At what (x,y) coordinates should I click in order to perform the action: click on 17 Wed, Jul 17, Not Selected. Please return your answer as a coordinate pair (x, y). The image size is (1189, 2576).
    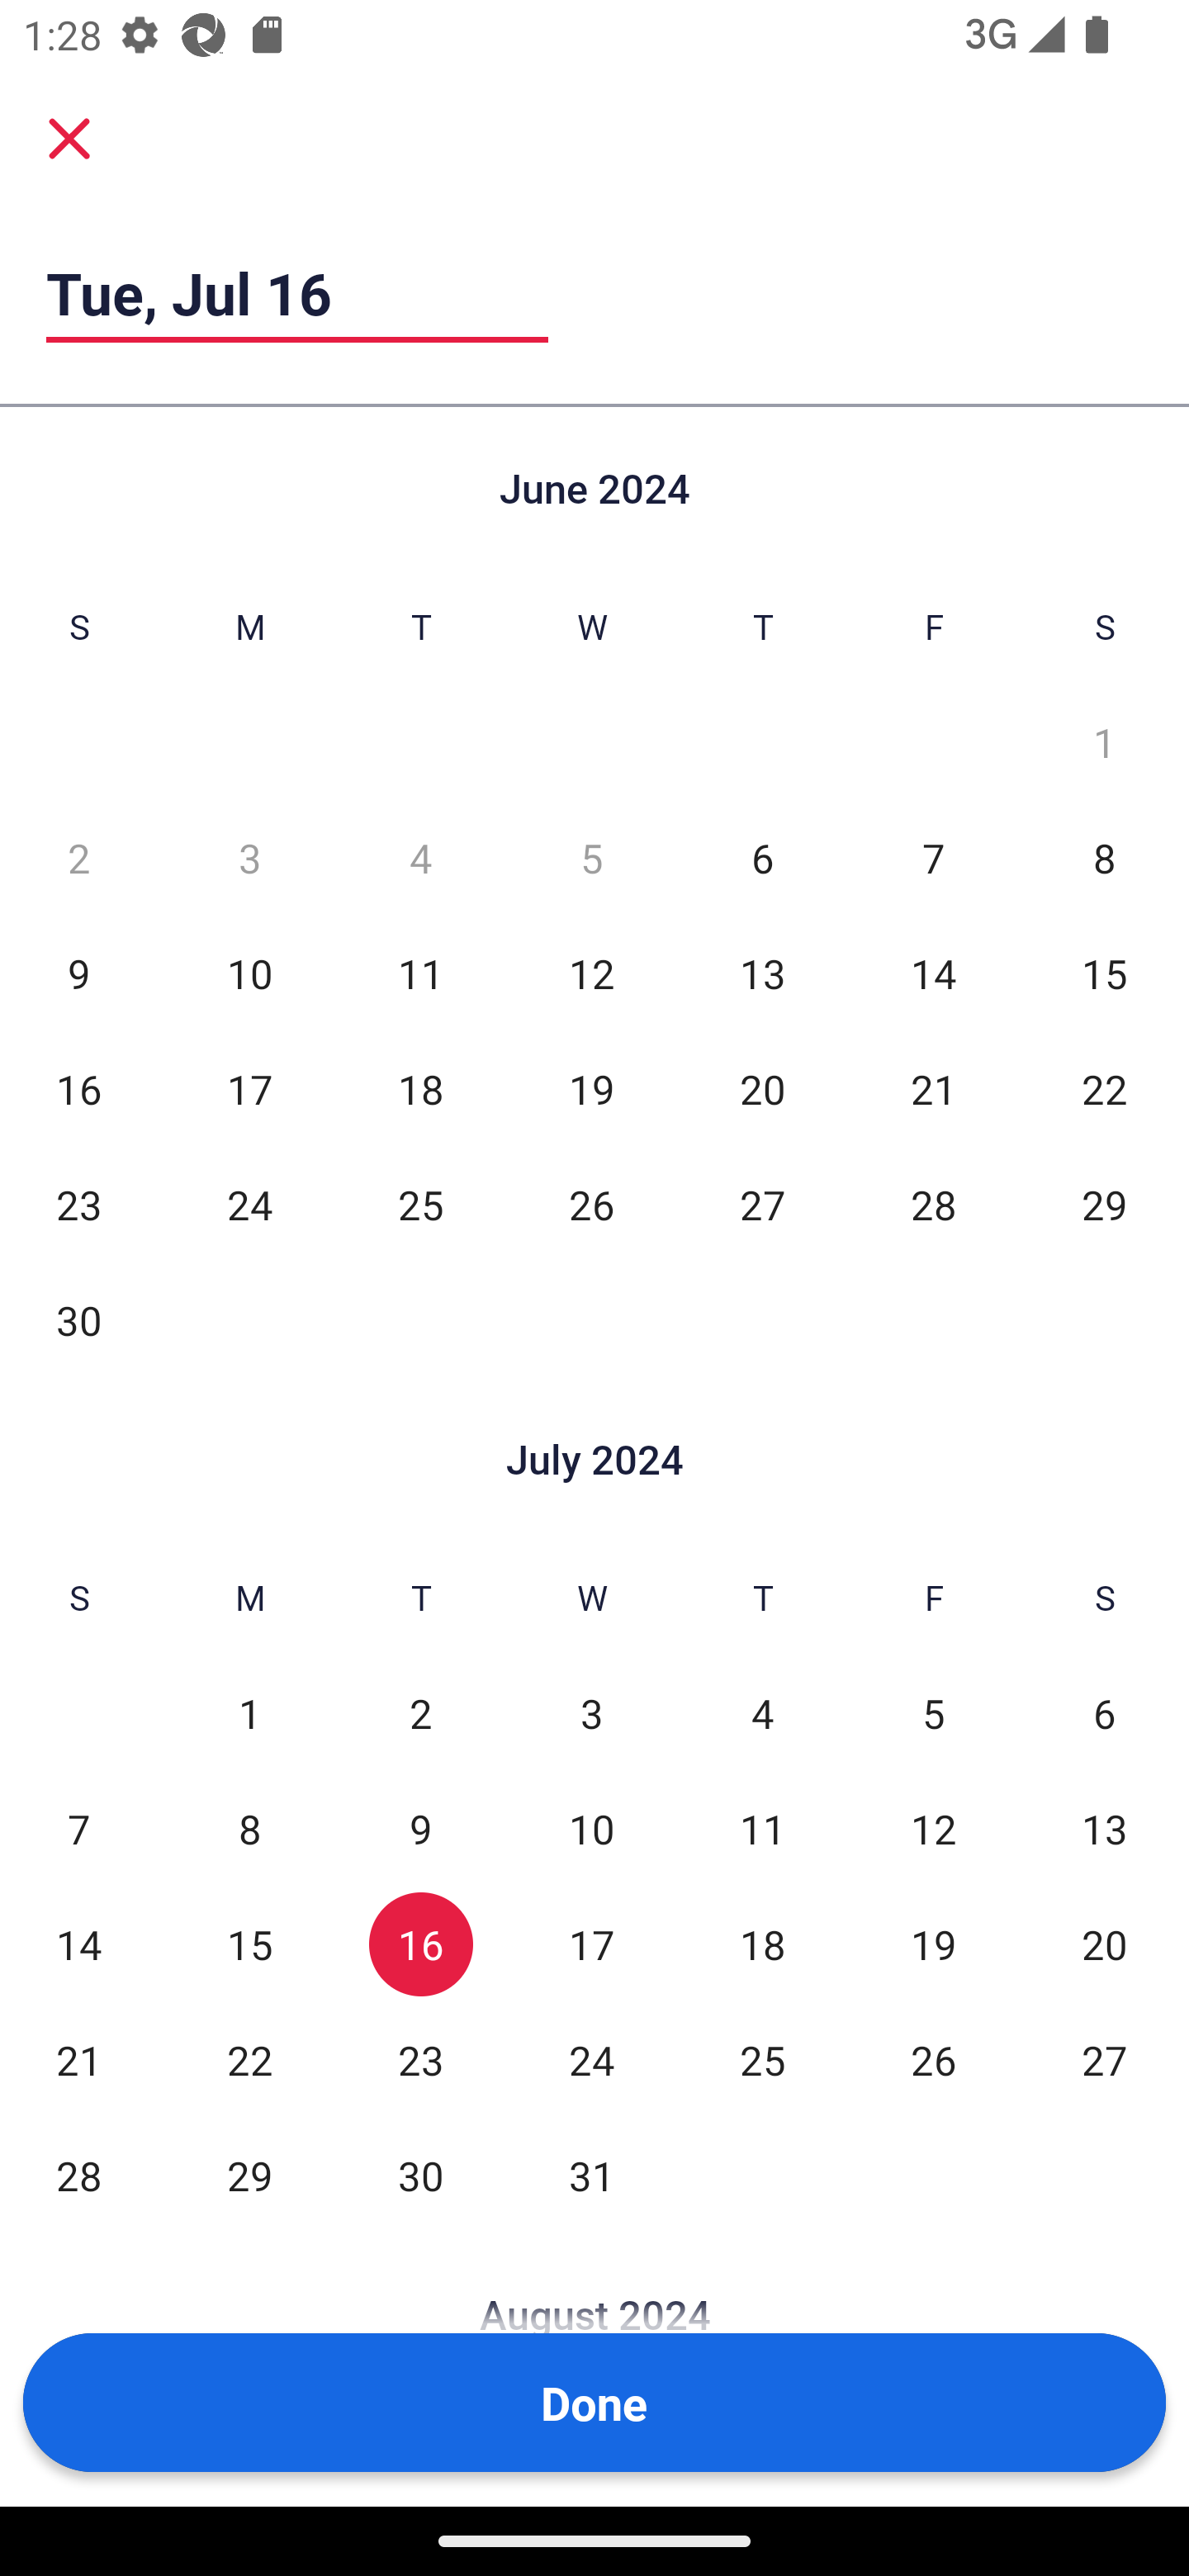
    Looking at the image, I should click on (591, 1944).